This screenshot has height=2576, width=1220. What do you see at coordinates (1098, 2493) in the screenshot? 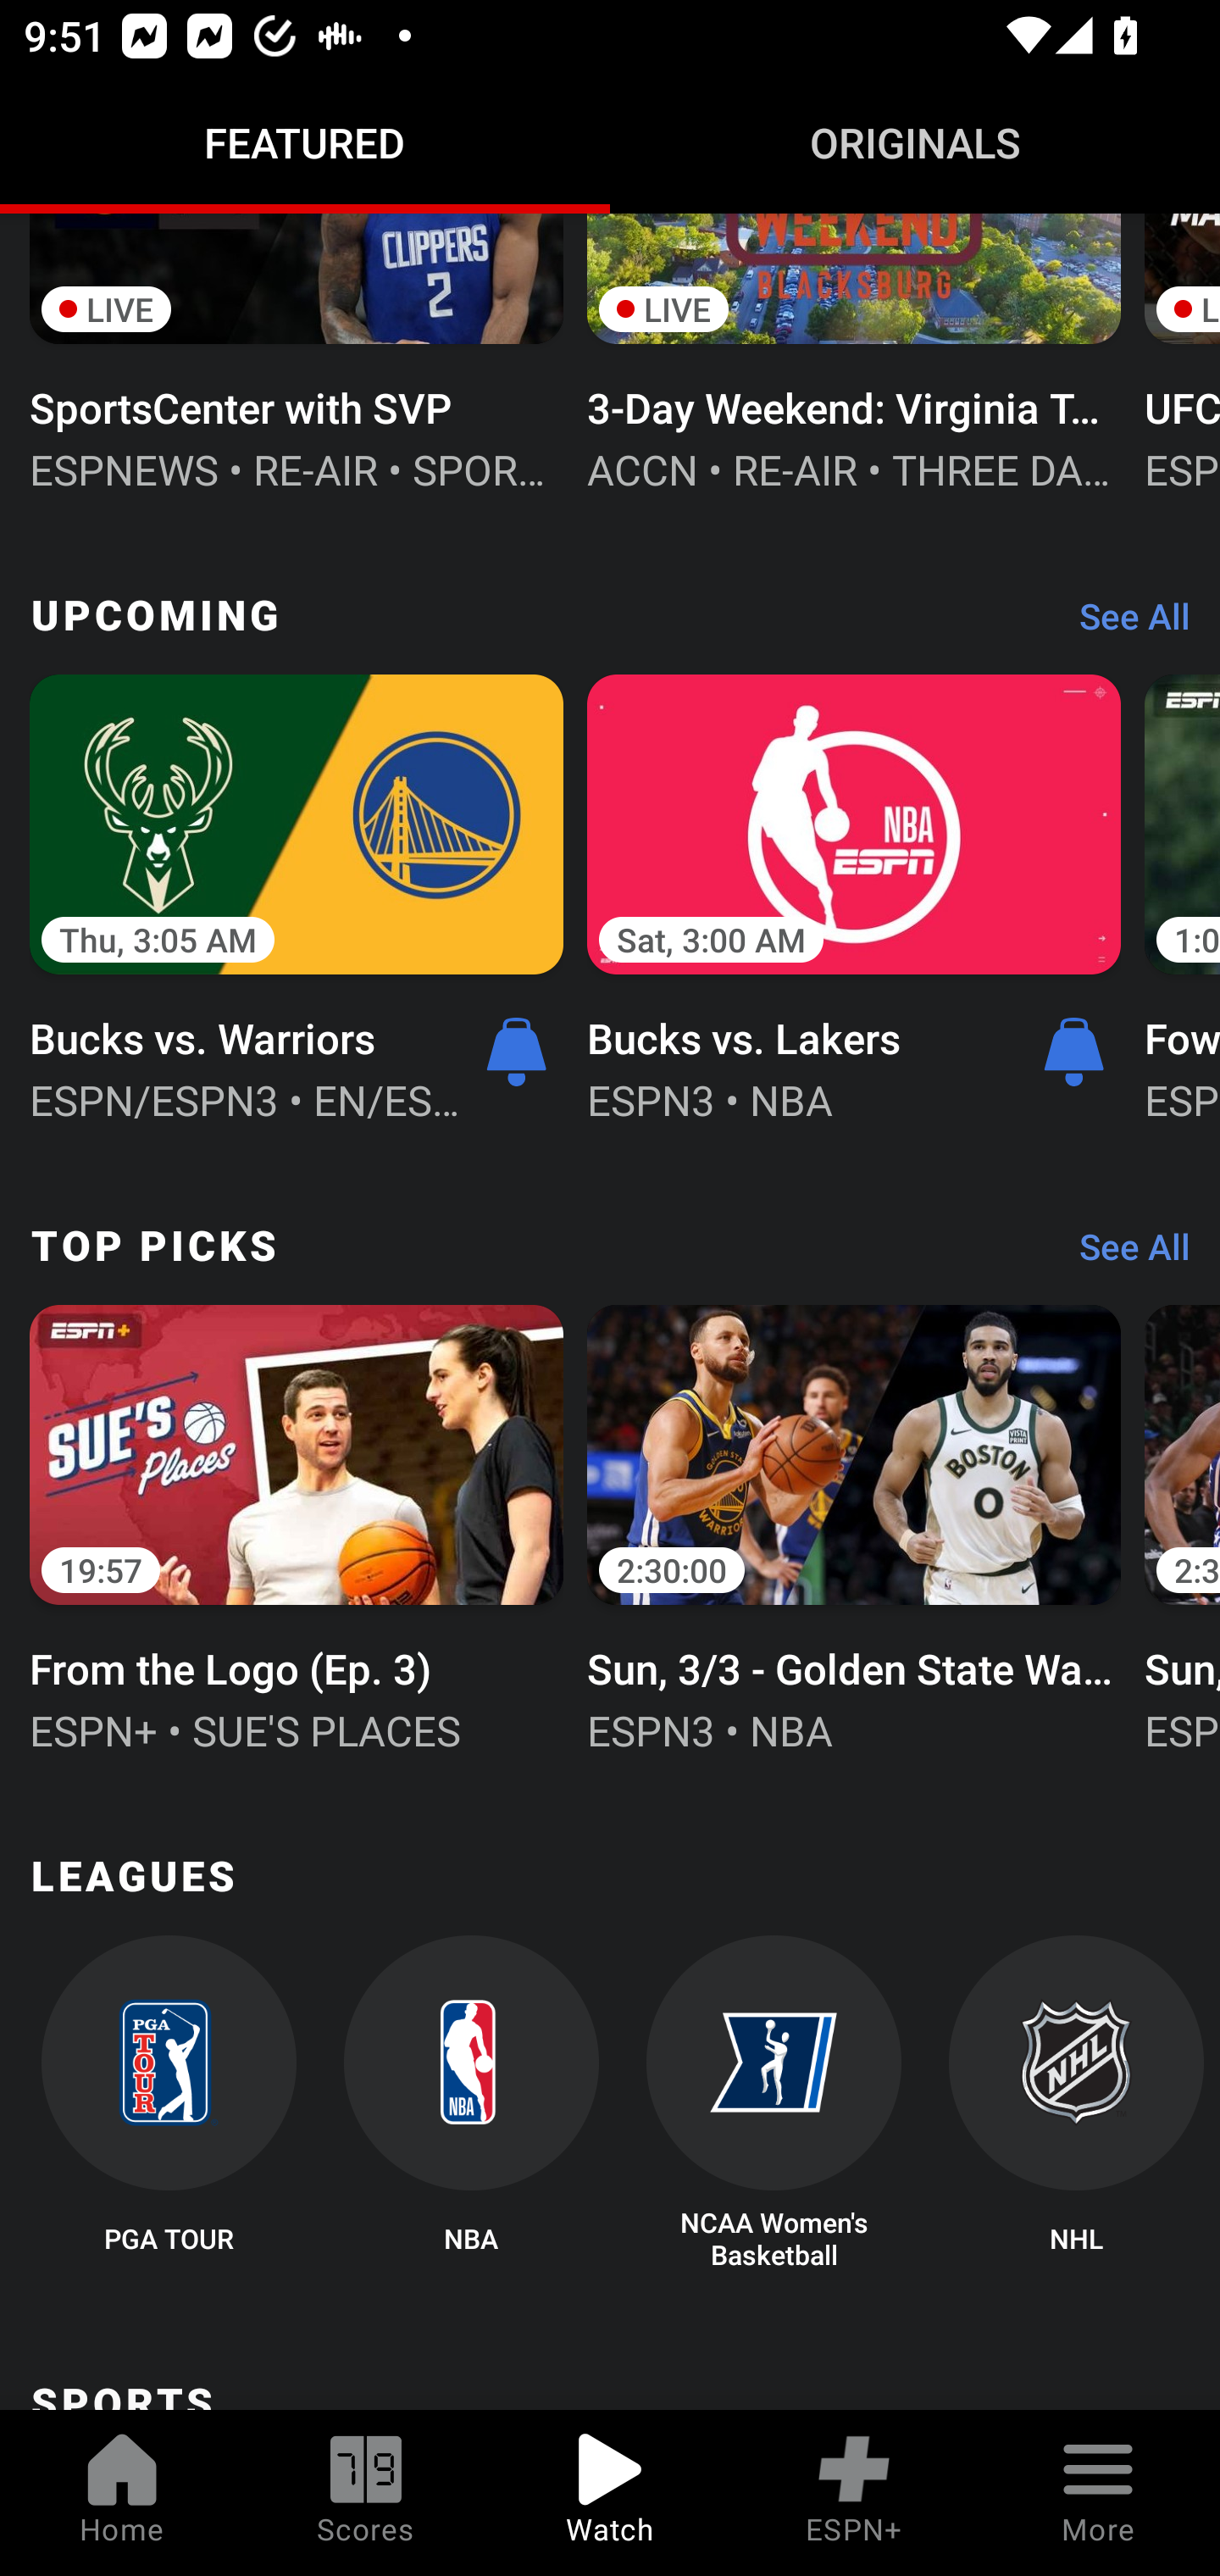
I see `More` at bounding box center [1098, 2493].